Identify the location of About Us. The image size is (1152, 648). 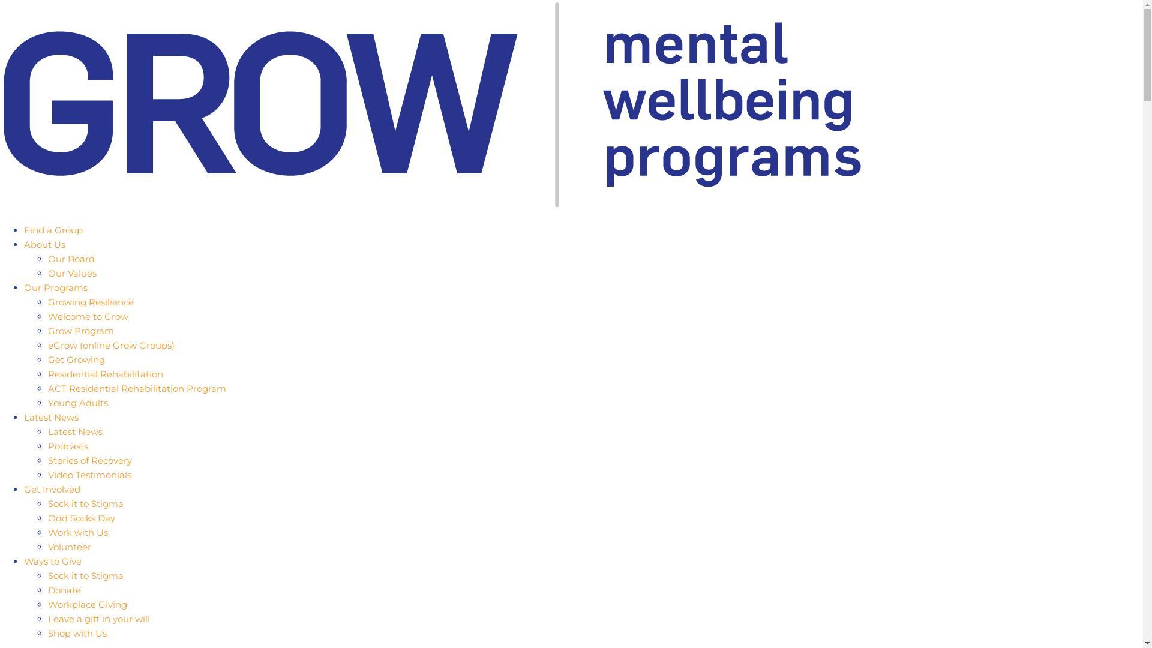
(44, 245).